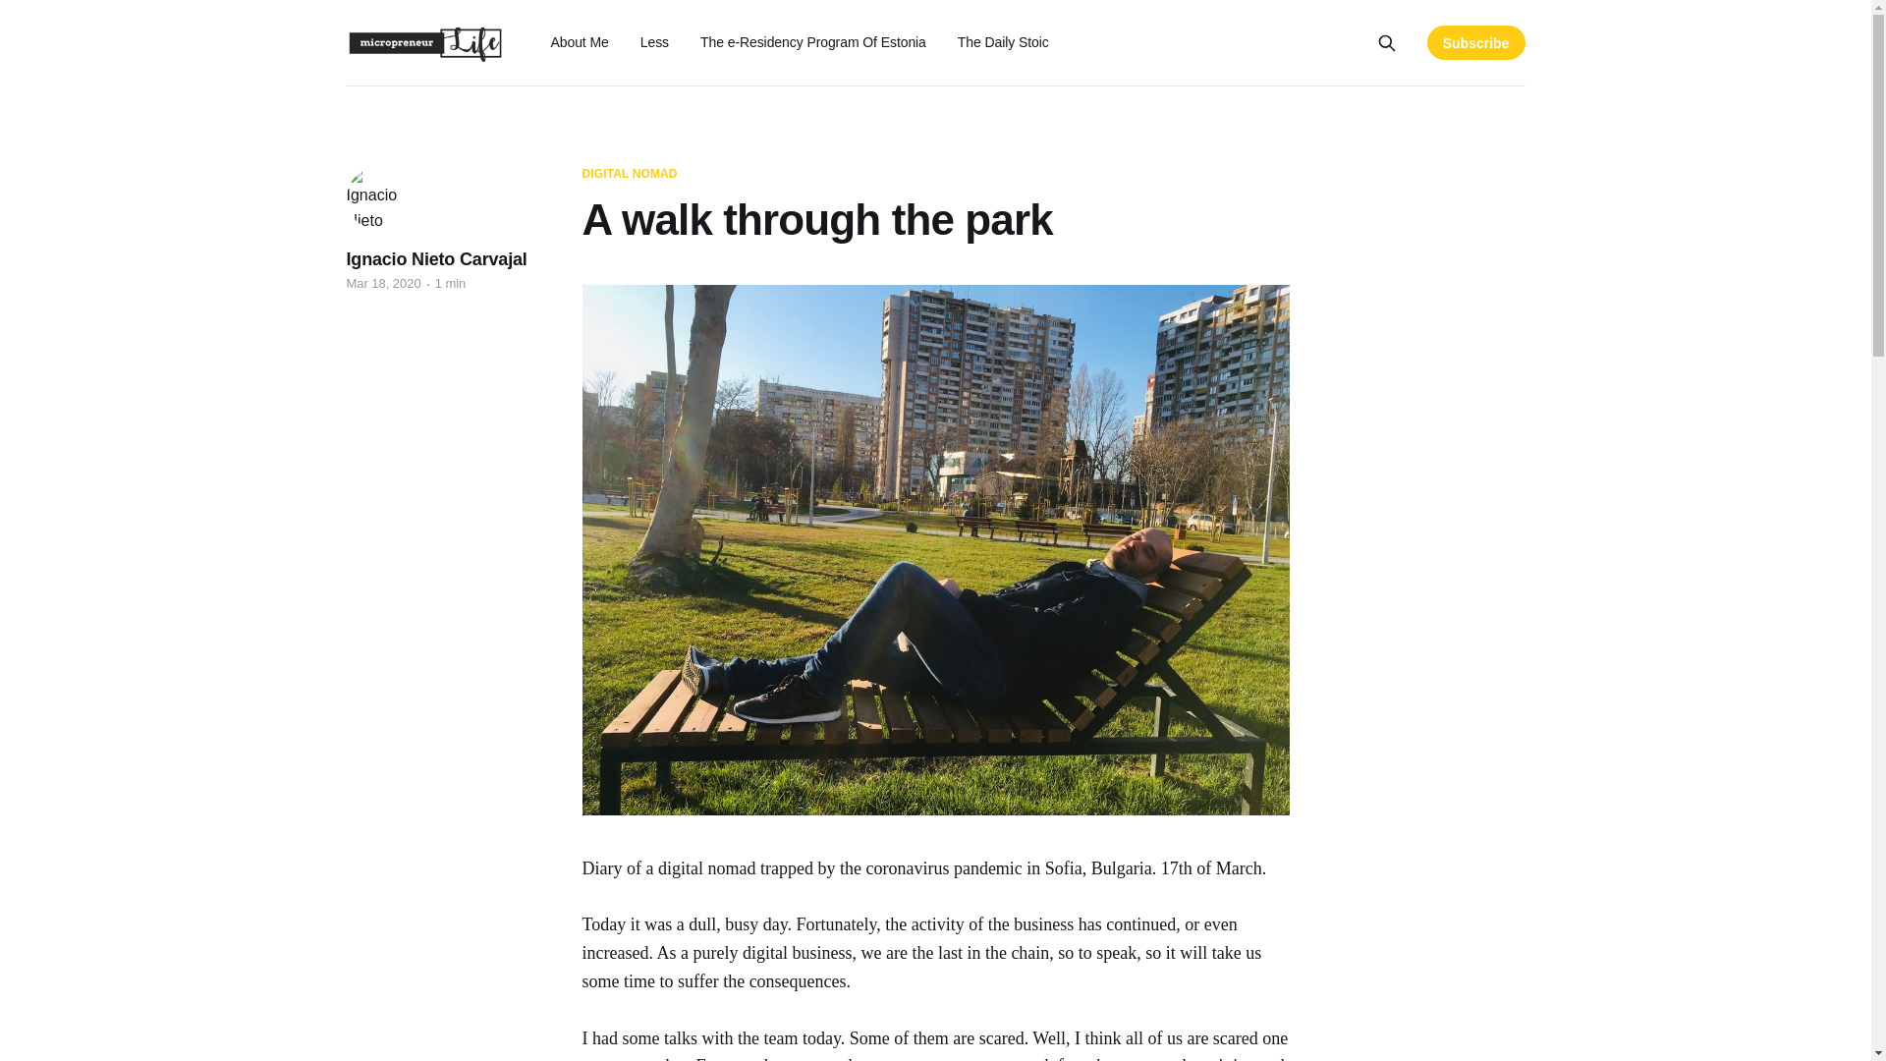 The height and width of the screenshot is (1061, 1886). What do you see at coordinates (654, 41) in the screenshot?
I see `Less` at bounding box center [654, 41].